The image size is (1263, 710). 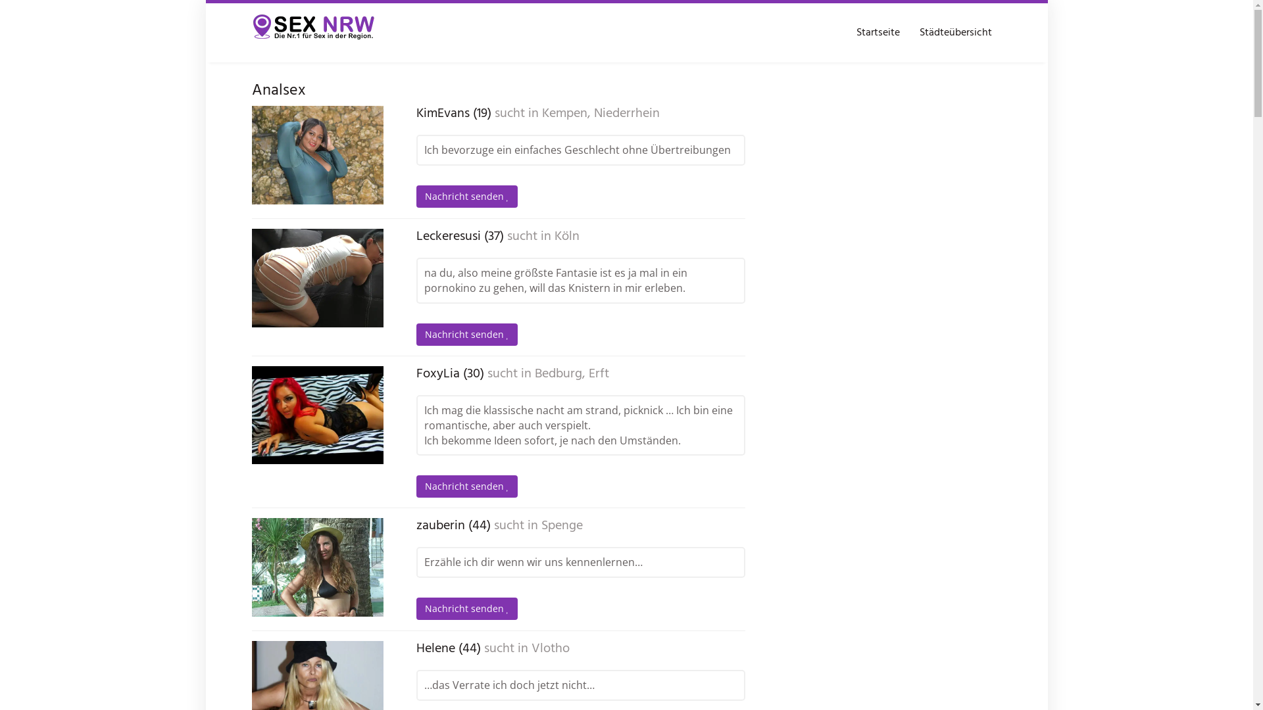 What do you see at coordinates (450, 374) in the screenshot?
I see `FoxyLia (30)` at bounding box center [450, 374].